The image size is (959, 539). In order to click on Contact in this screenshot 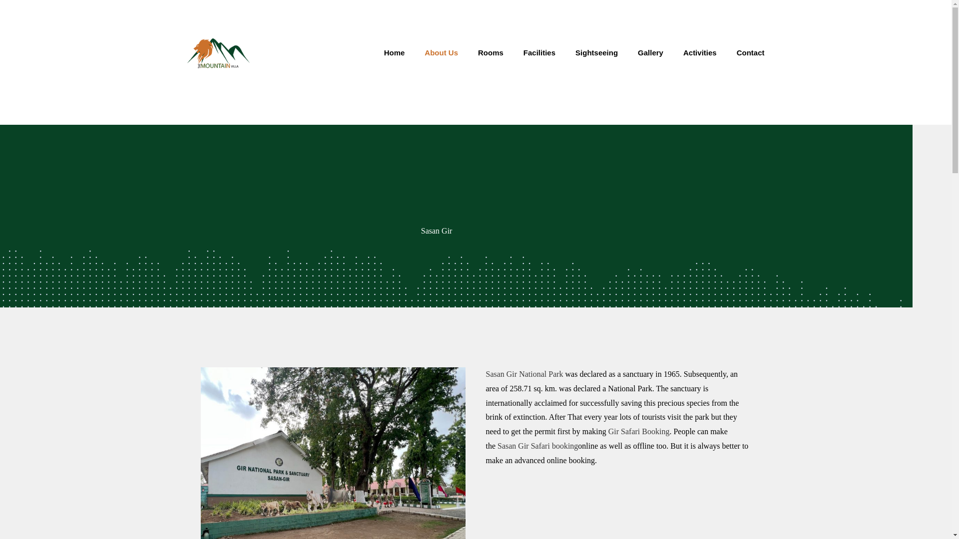, I will do `click(751, 53)`.